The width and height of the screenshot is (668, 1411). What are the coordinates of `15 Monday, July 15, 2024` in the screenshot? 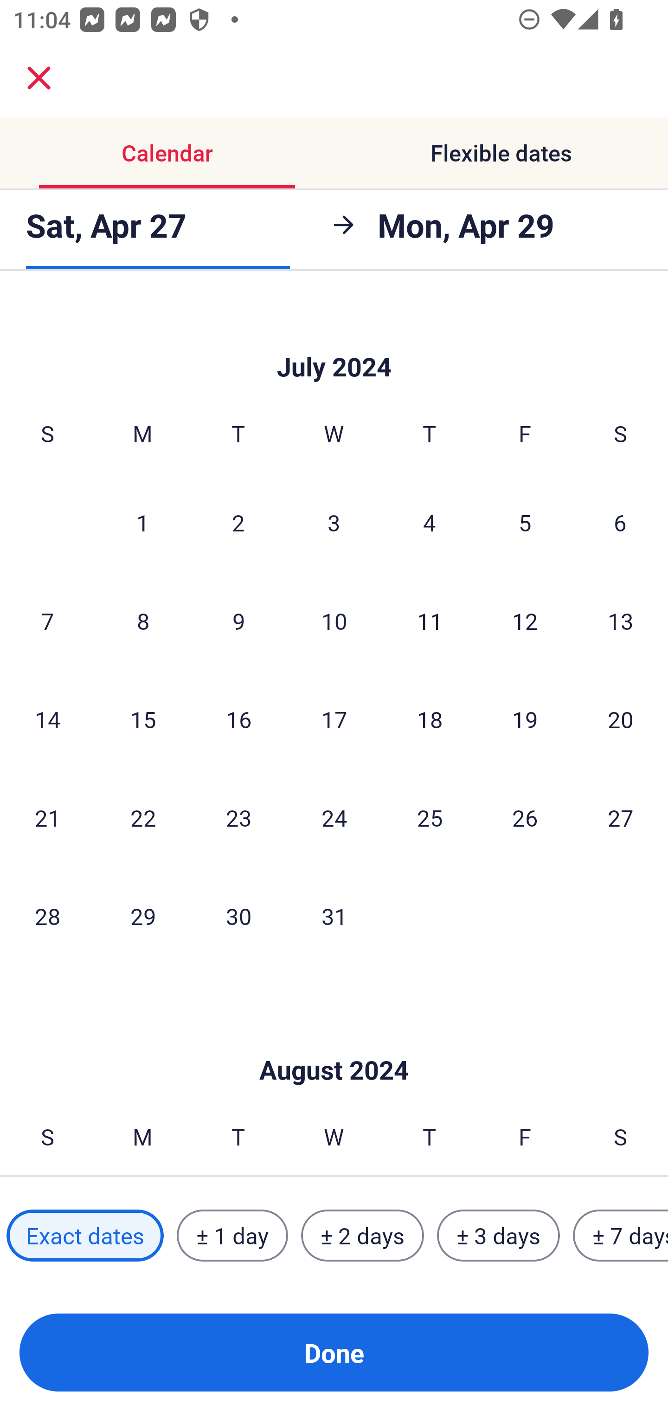 It's located at (143, 718).